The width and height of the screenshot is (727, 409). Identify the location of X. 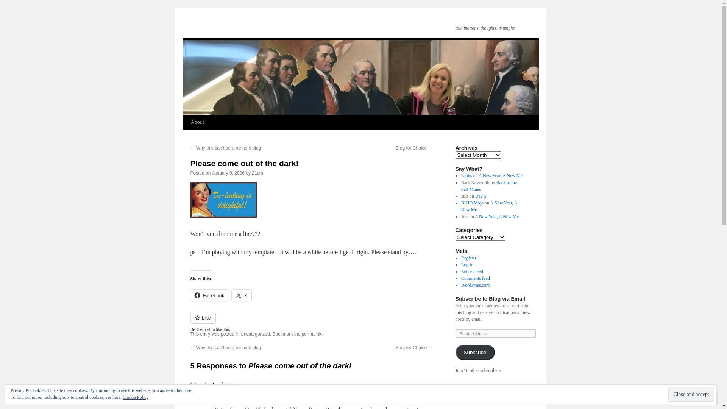
(242, 295).